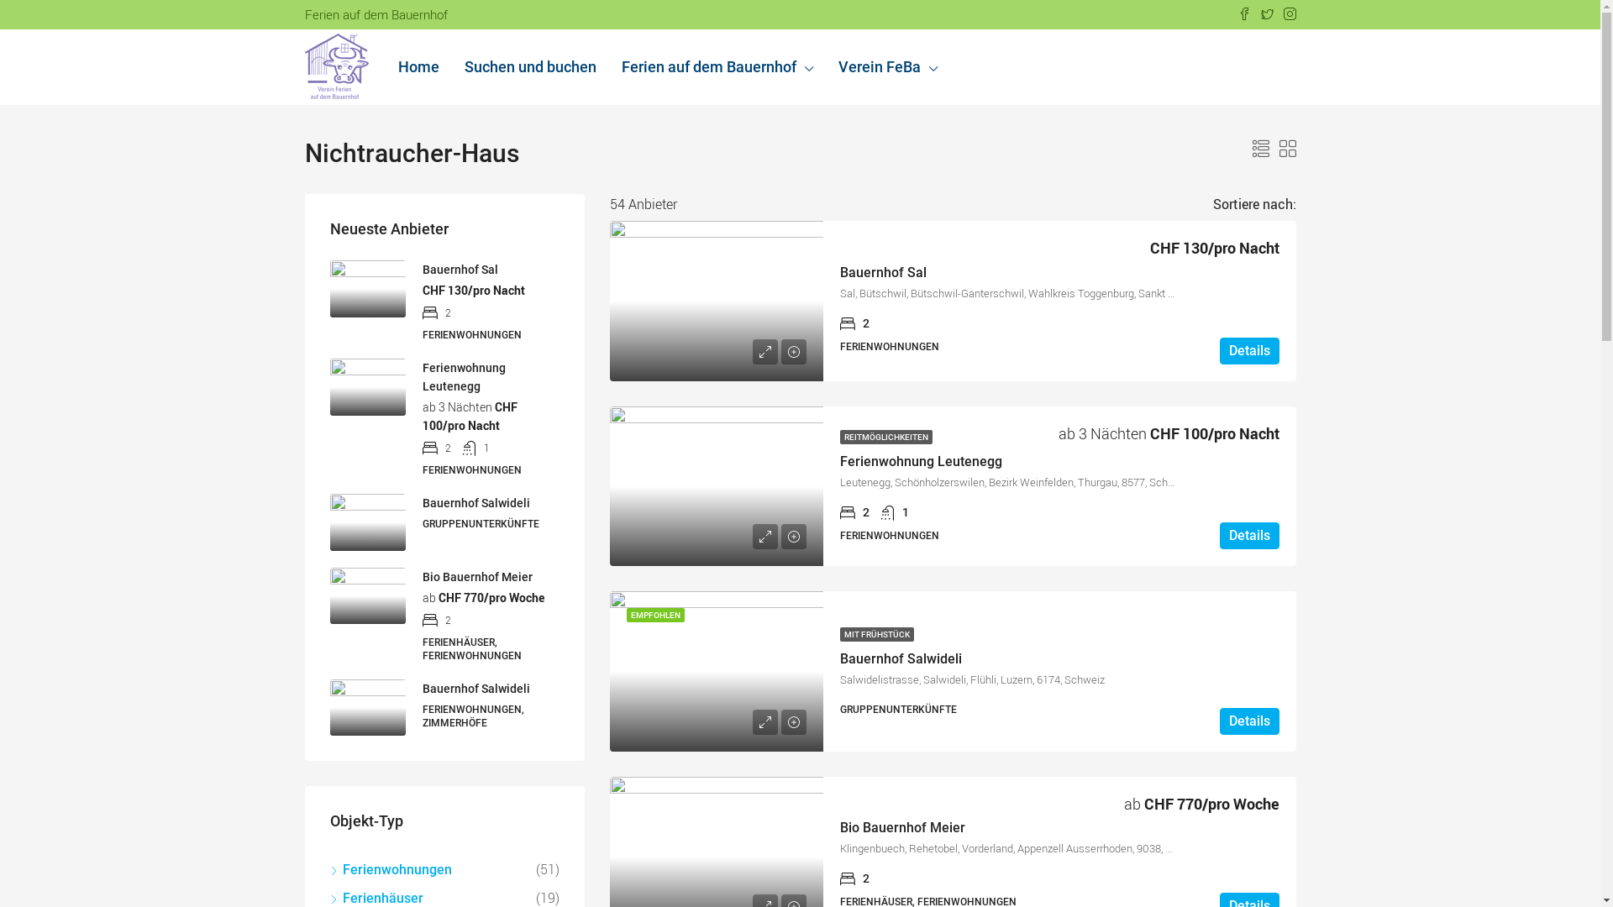 This screenshot has width=1613, height=907. I want to click on Details, so click(1250, 536).